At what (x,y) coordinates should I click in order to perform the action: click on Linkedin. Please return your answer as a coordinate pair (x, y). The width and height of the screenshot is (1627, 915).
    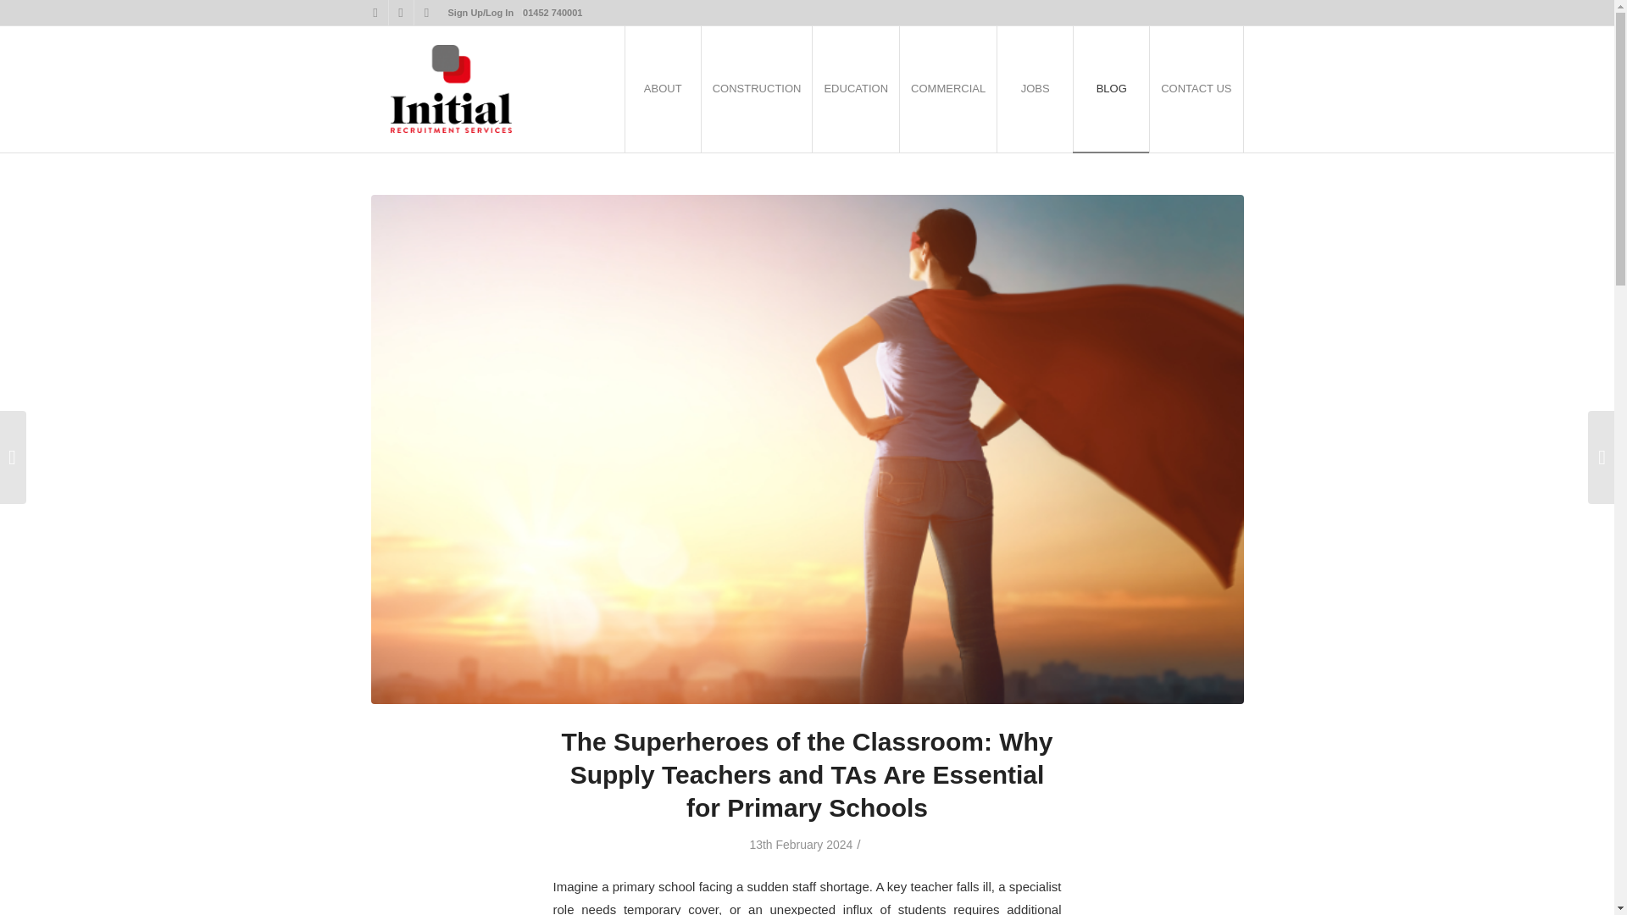
    Looking at the image, I should click on (425, 13).